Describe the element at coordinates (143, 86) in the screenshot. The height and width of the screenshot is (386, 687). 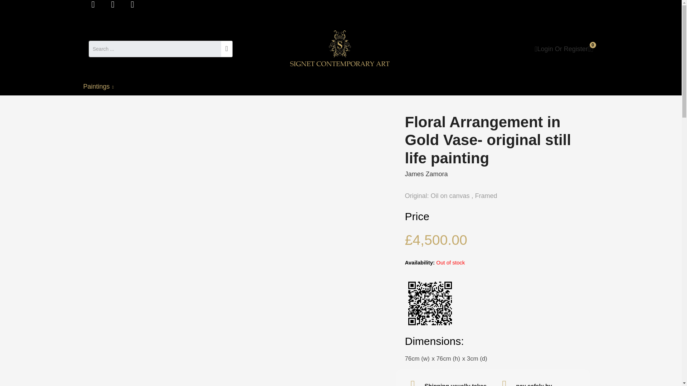
I see `Sculptures` at that location.